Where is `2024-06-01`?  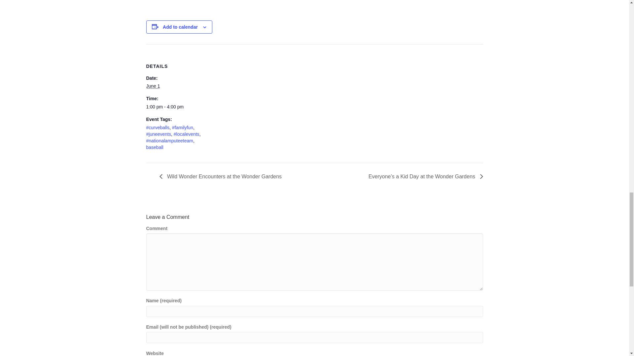
2024-06-01 is located at coordinates (153, 86).